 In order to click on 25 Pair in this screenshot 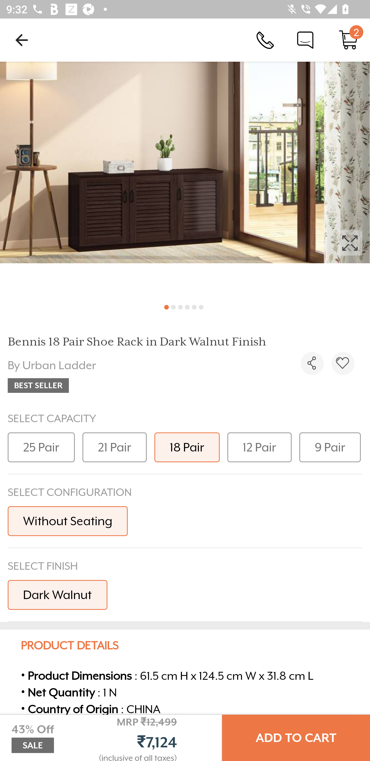, I will do `click(41, 447)`.